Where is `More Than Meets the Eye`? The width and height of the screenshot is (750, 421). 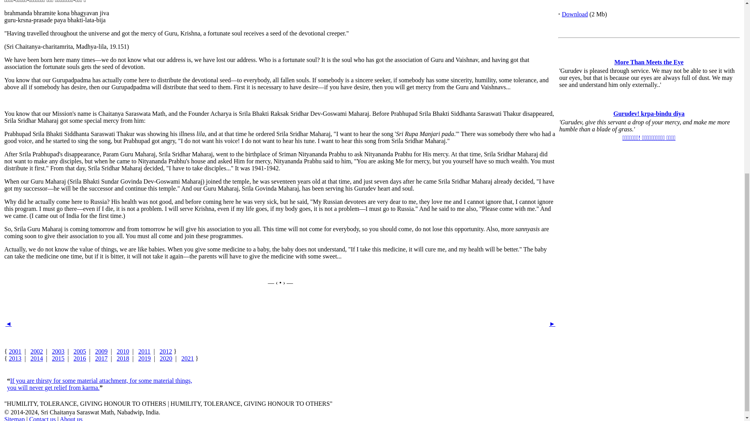
More Than Meets the Eye is located at coordinates (648, 62).